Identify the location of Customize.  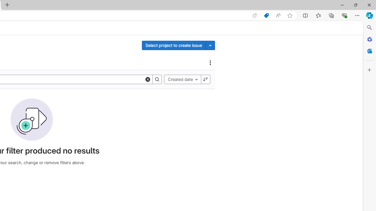
(370, 70).